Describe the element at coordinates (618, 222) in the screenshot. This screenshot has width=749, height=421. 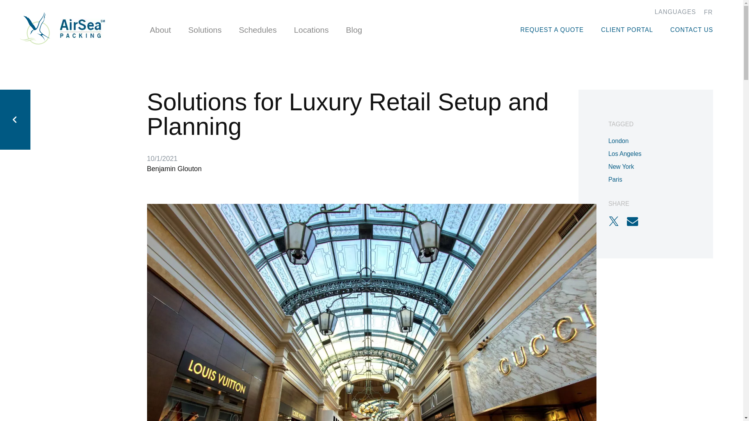
I see `Share on Twitter` at that location.